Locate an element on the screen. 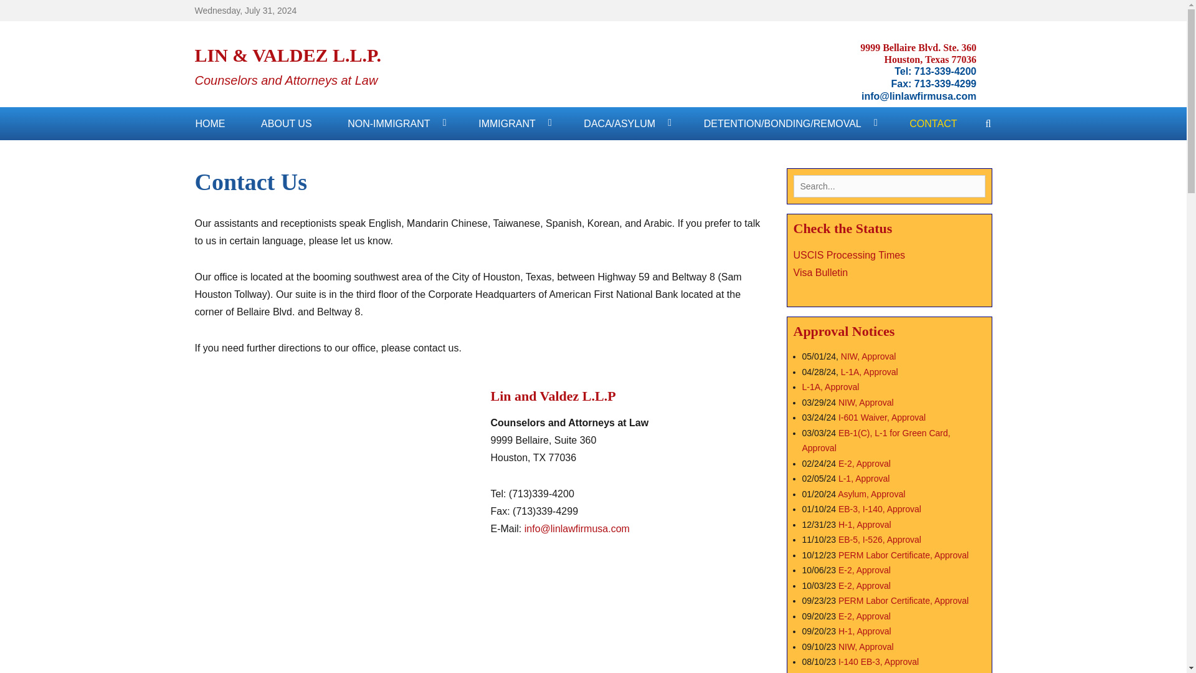  CONTACT is located at coordinates (933, 123).